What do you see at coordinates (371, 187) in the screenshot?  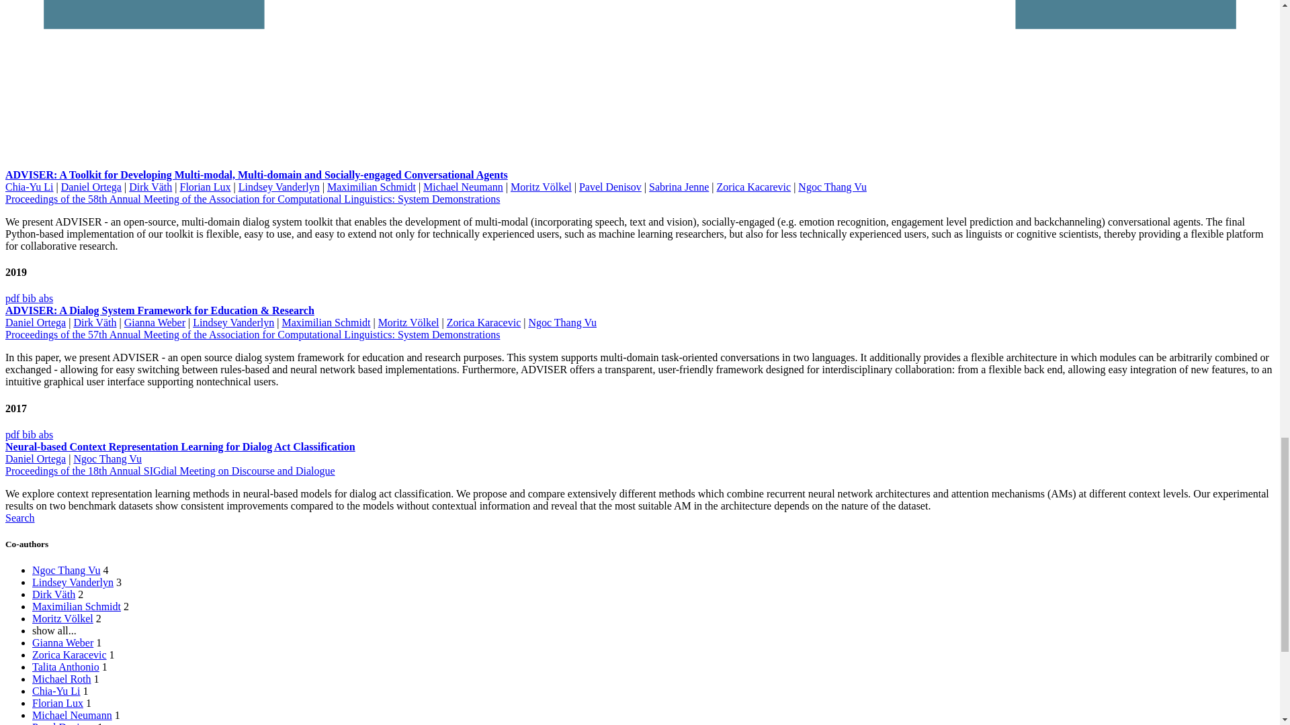 I see `Maximilian Schmidt` at bounding box center [371, 187].